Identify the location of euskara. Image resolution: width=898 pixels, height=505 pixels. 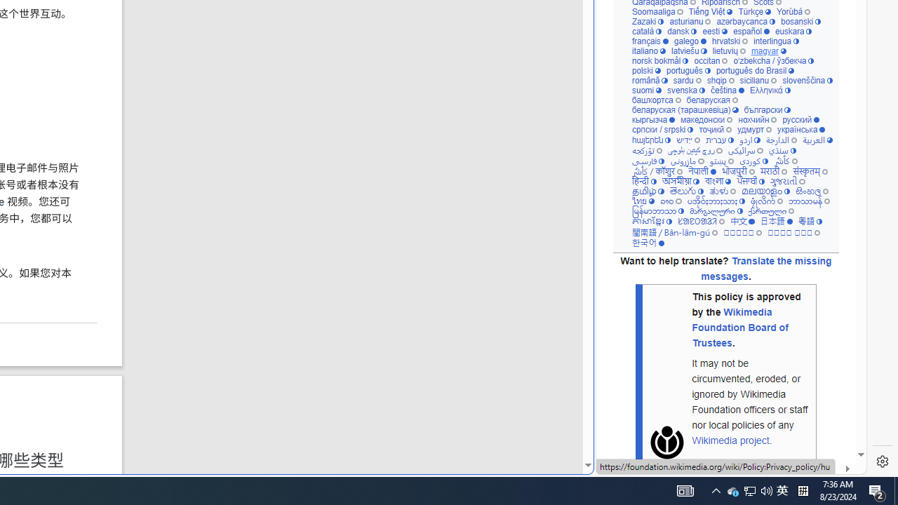
(793, 32).